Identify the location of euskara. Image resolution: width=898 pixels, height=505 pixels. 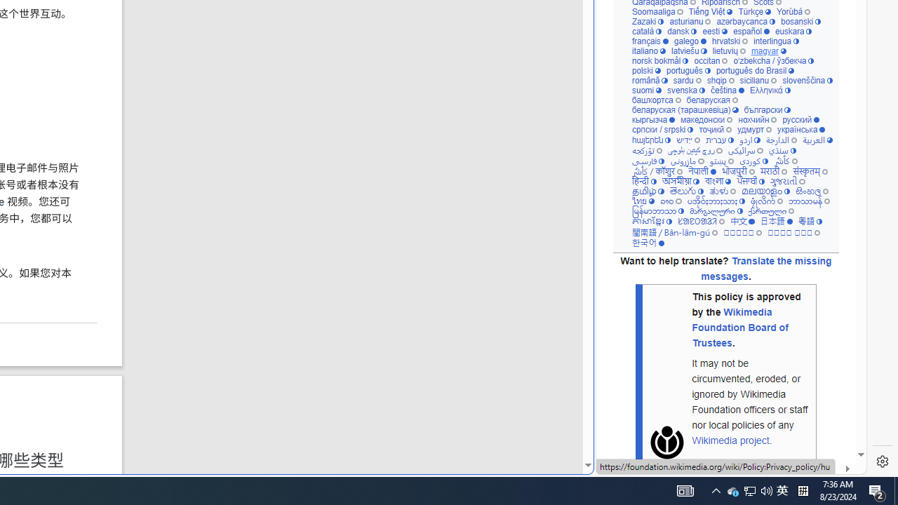
(793, 32).